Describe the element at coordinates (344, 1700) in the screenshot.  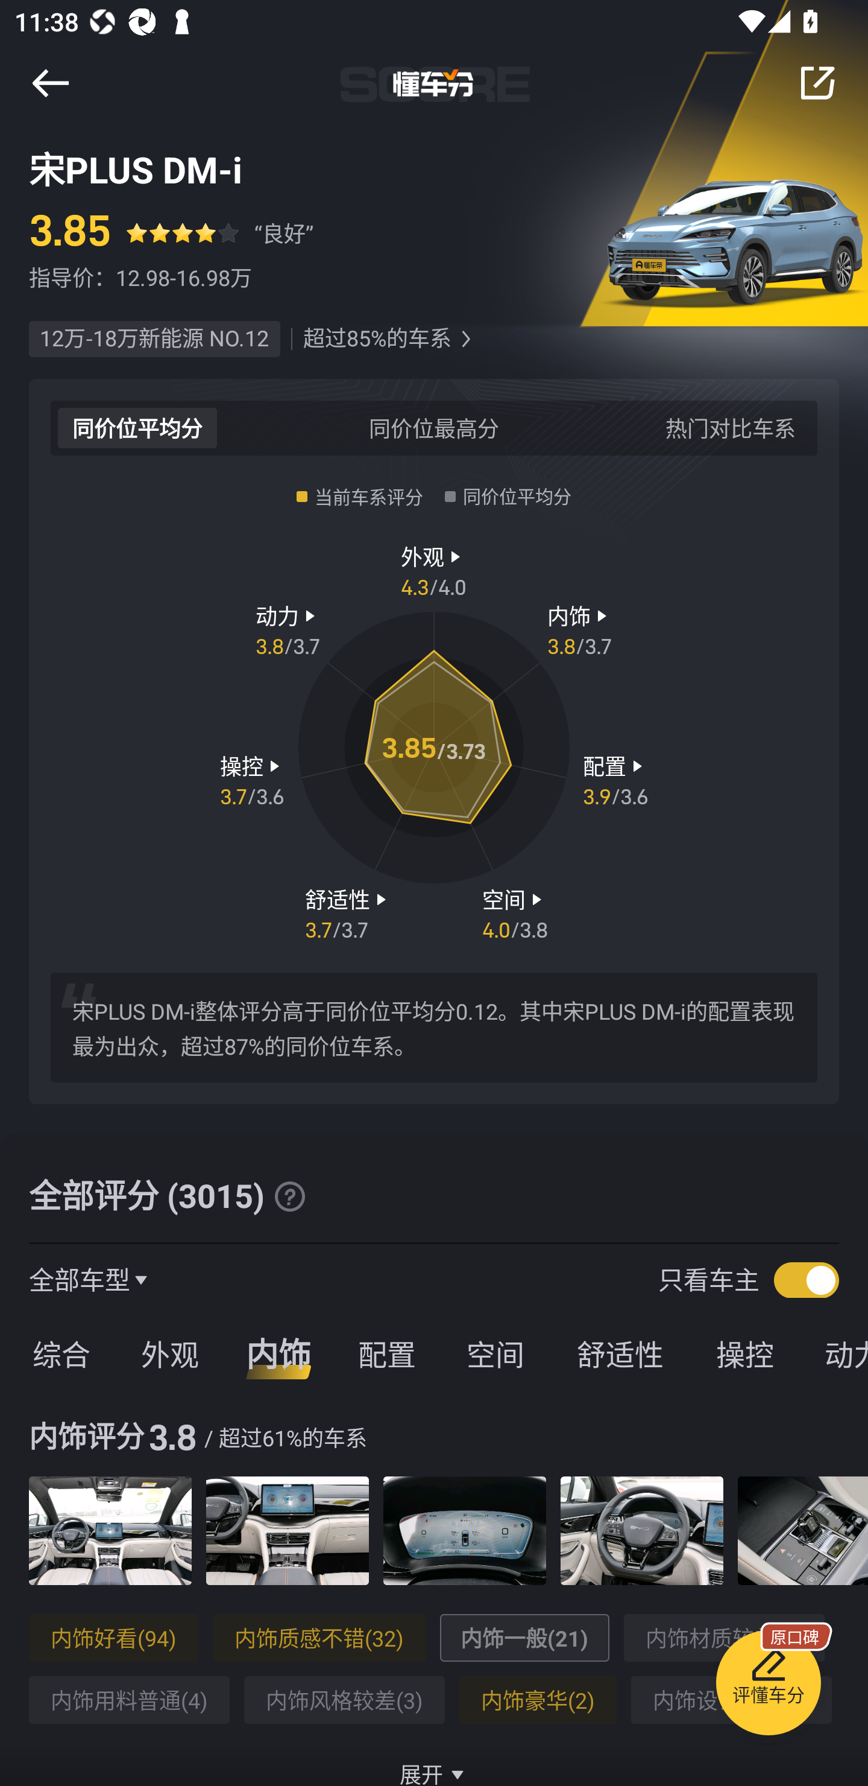
I see `内饰风格较差(3)` at that location.